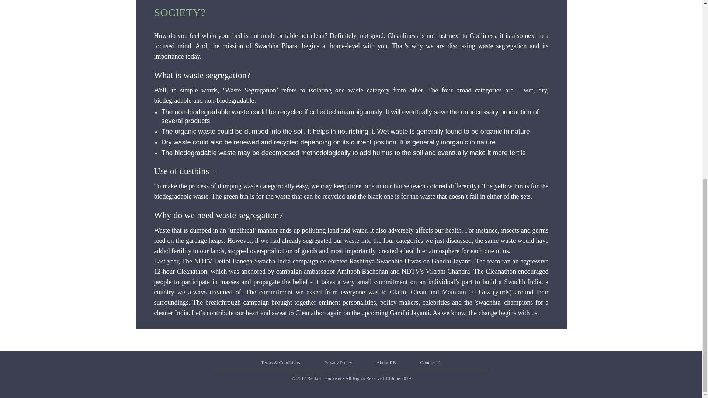  Describe the element at coordinates (386, 363) in the screenshot. I see `About RB` at that location.